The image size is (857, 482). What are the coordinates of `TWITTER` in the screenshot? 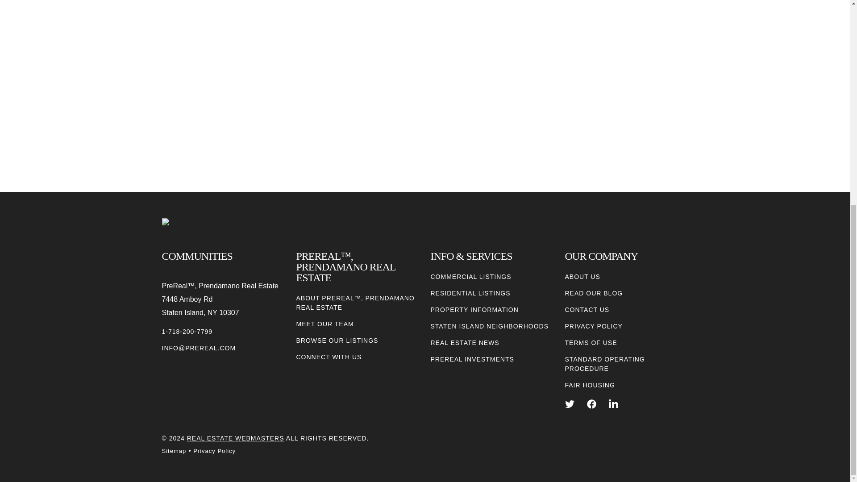 It's located at (570, 404).